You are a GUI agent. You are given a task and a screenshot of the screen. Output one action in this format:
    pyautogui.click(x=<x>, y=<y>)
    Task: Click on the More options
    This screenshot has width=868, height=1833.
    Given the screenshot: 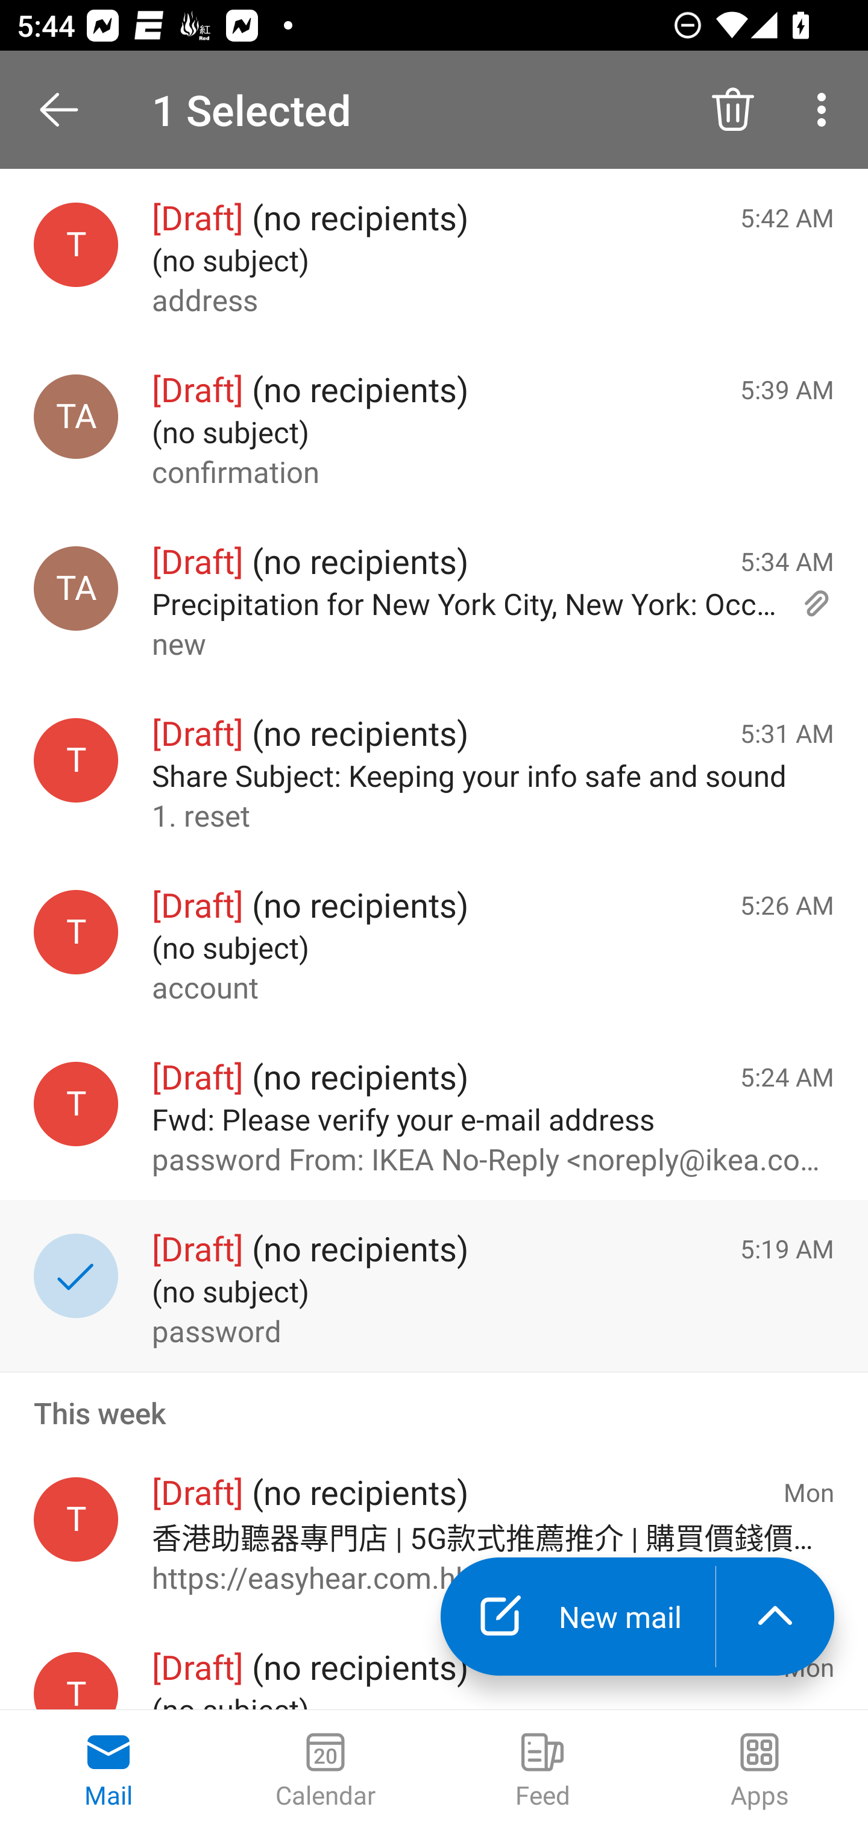 What is the action you would take?
    pyautogui.click(x=826, y=110)
    